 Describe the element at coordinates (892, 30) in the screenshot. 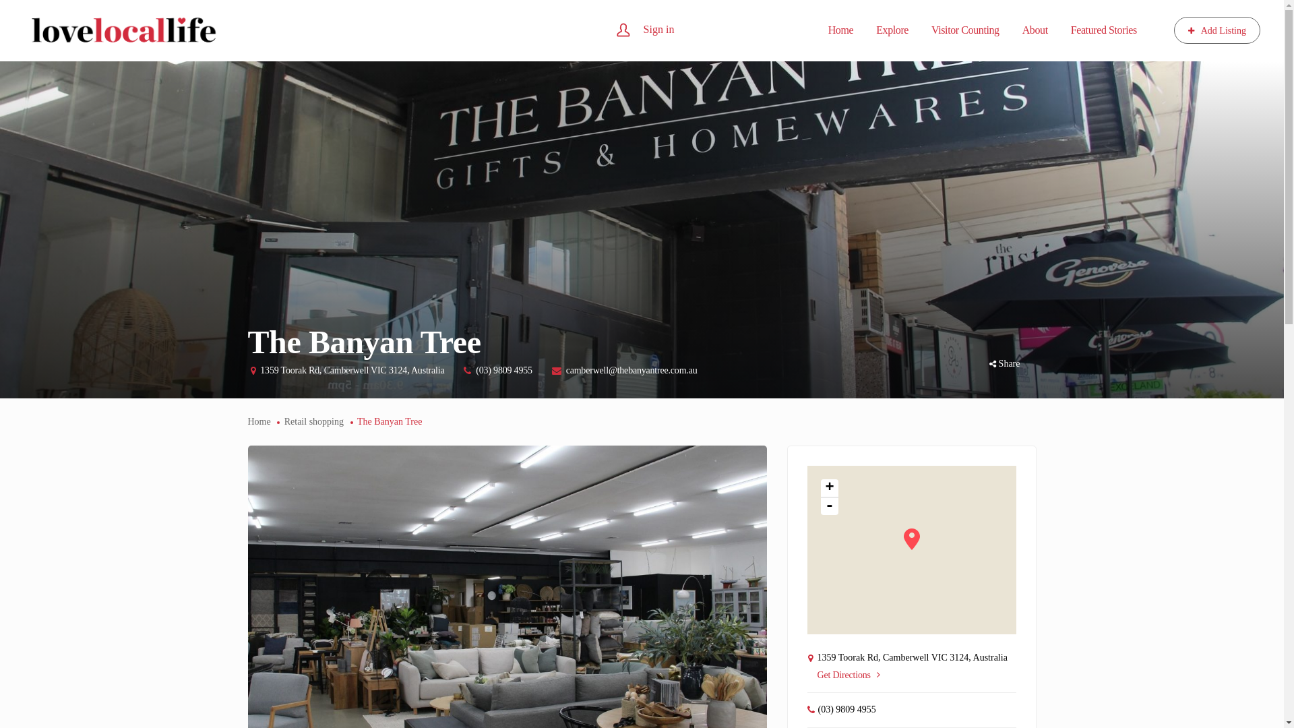

I see `Explore` at that location.